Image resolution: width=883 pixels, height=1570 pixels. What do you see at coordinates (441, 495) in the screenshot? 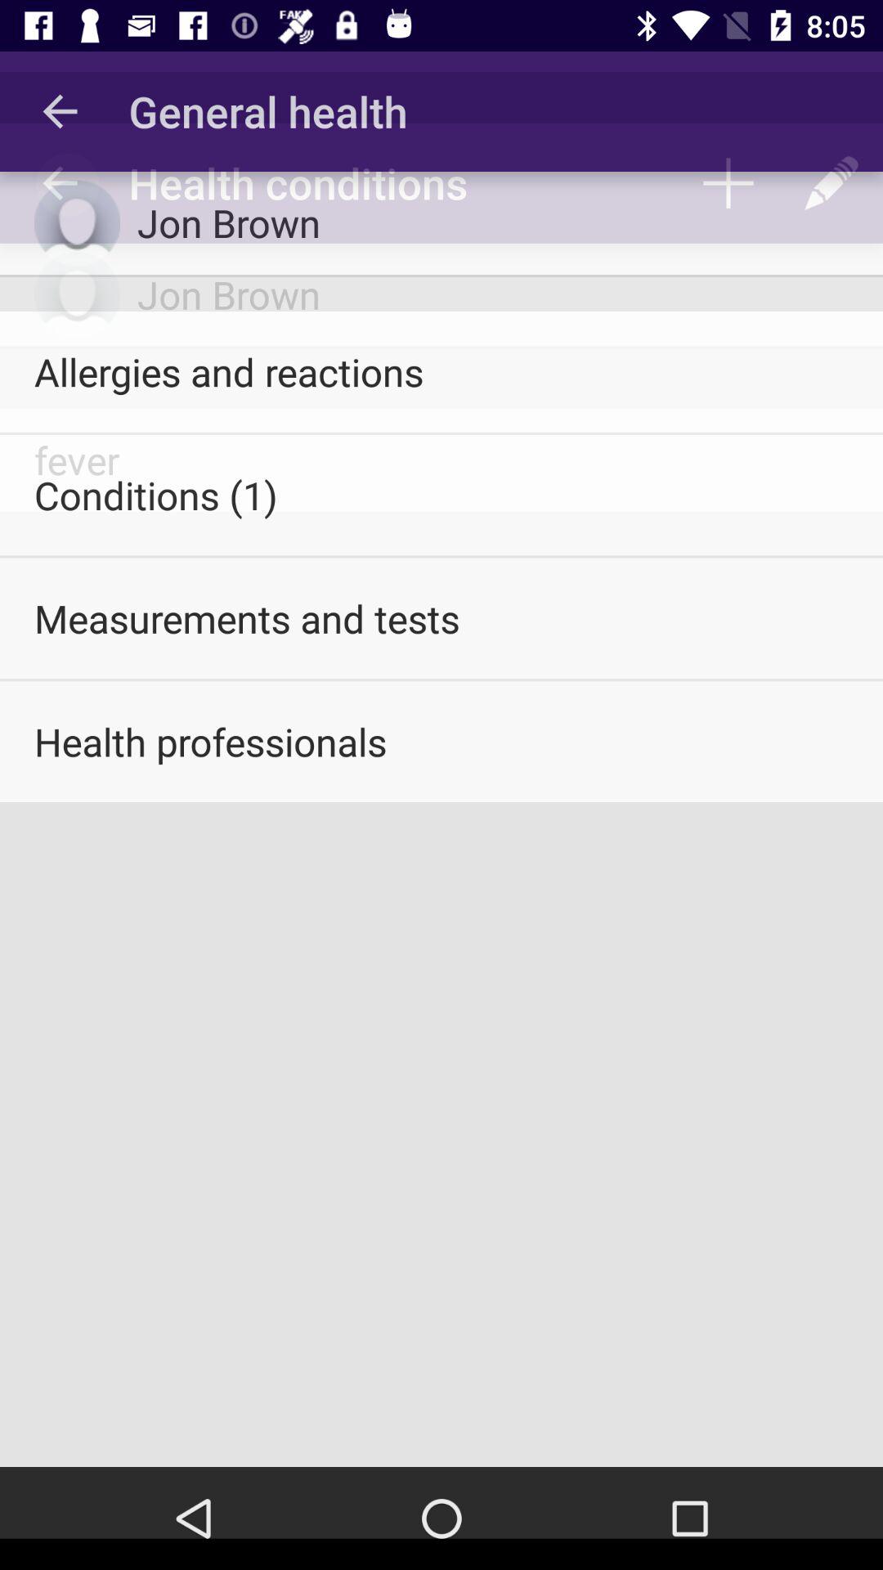
I see `scroll to conditions (1)` at bounding box center [441, 495].